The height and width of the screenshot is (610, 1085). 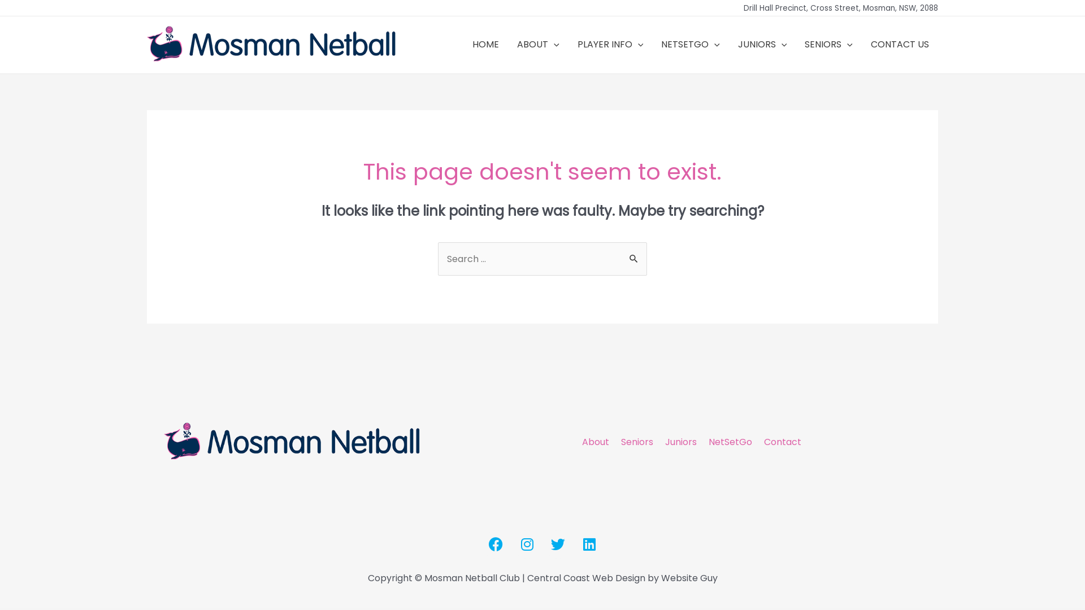 I want to click on JUNIORS, so click(x=763, y=45).